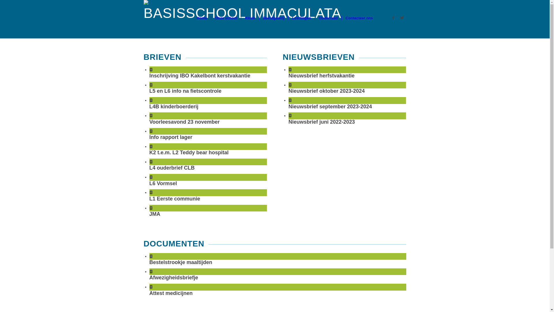 The image size is (554, 312). What do you see at coordinates (274, 18) in the screenshot?
I see `Beeldgalerij` at bounding box center [274, 18].